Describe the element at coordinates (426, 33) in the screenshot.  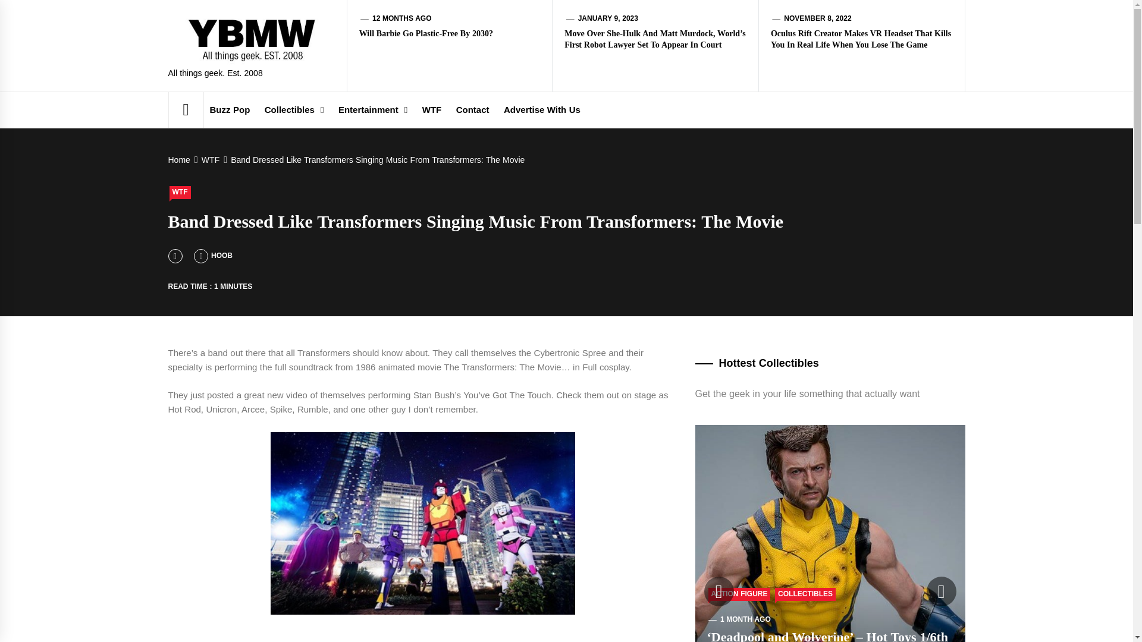
I see `Will Barbie Go Plastic-Free By 2030?` at that location.